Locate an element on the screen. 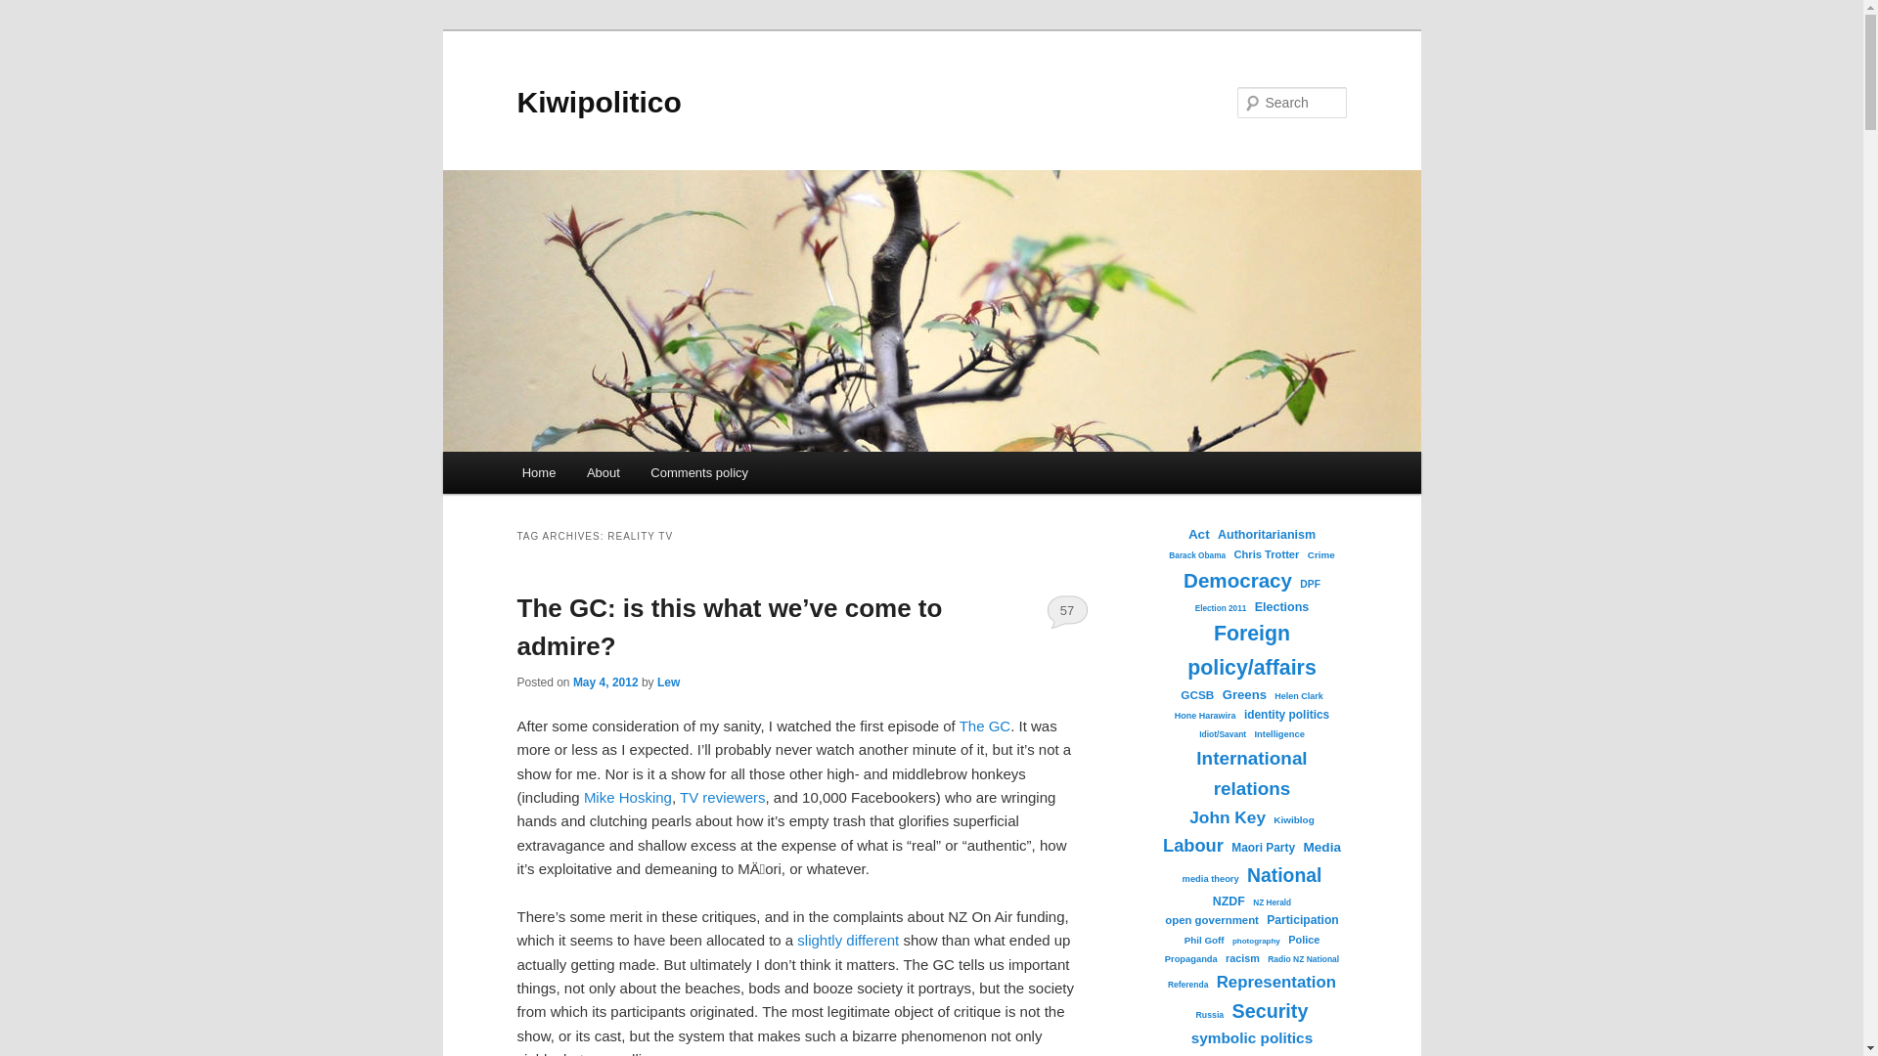  The GC is located at coordinates (986, 726).